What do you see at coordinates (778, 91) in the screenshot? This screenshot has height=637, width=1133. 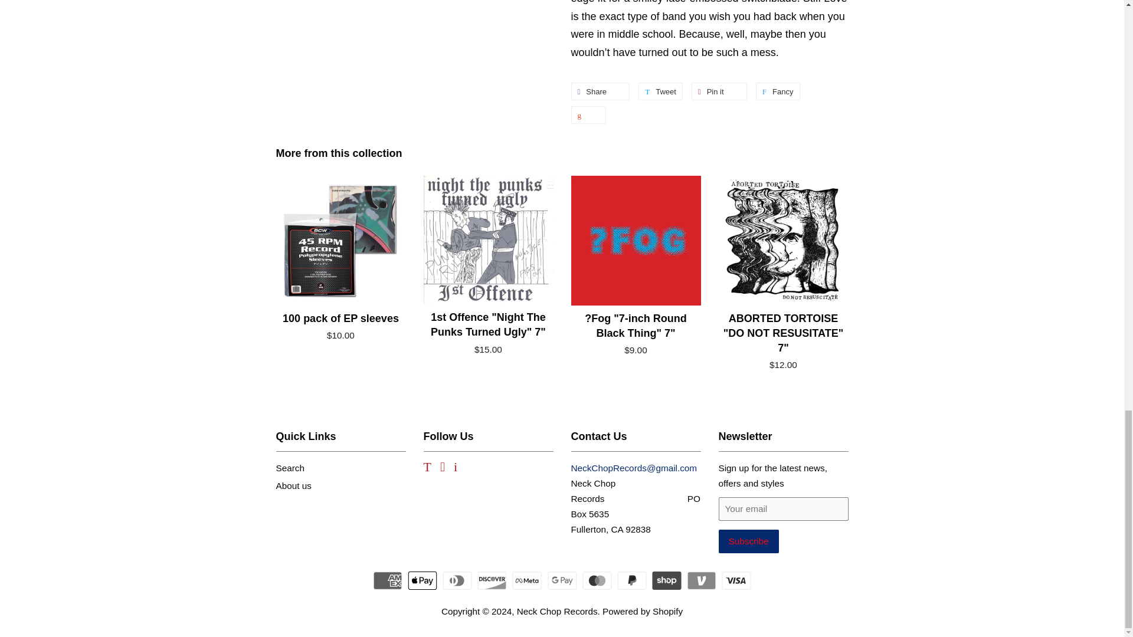 I see `Pin on Pinterest` at bounding box center [778, 91].